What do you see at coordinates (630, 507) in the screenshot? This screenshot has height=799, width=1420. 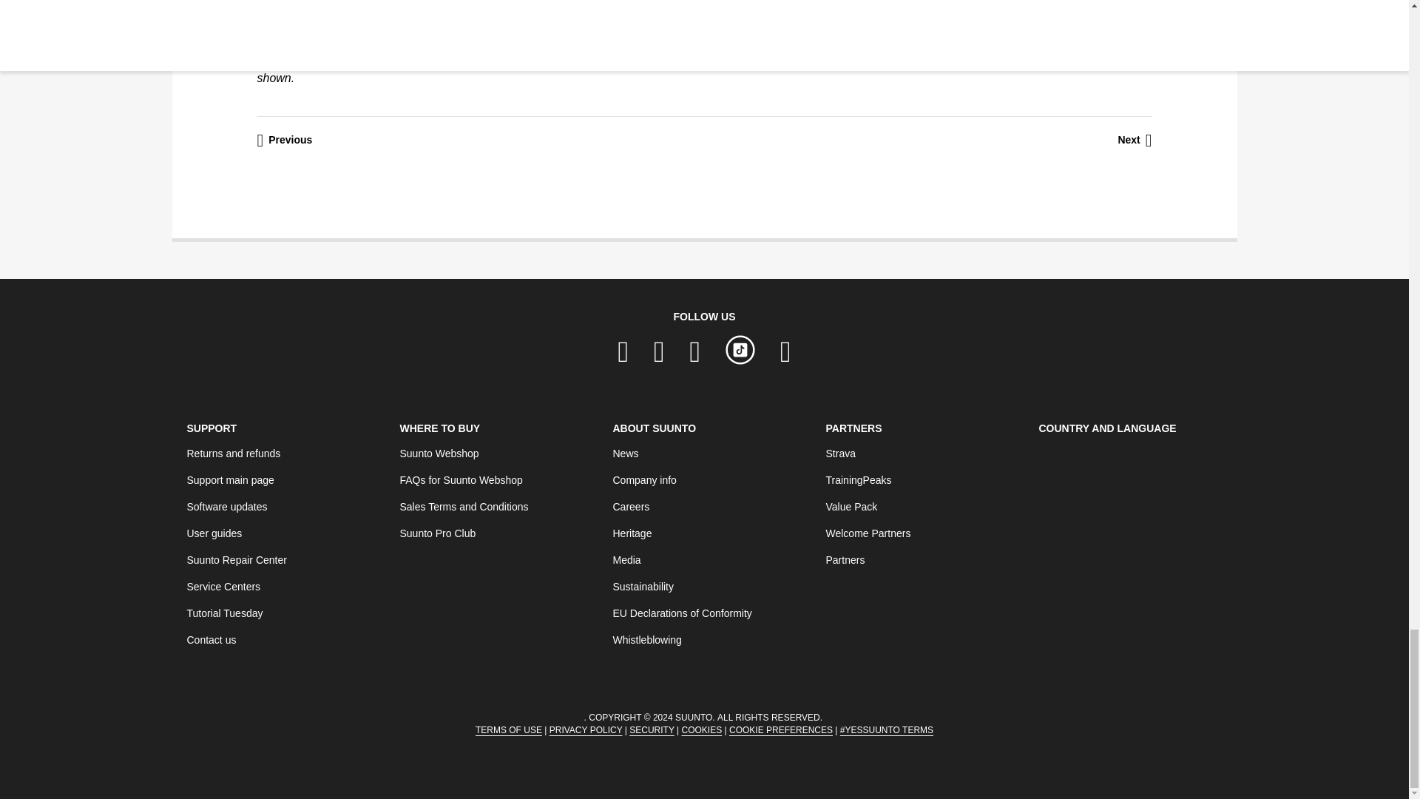 I see `Careers` at bounding box center [630, 507].